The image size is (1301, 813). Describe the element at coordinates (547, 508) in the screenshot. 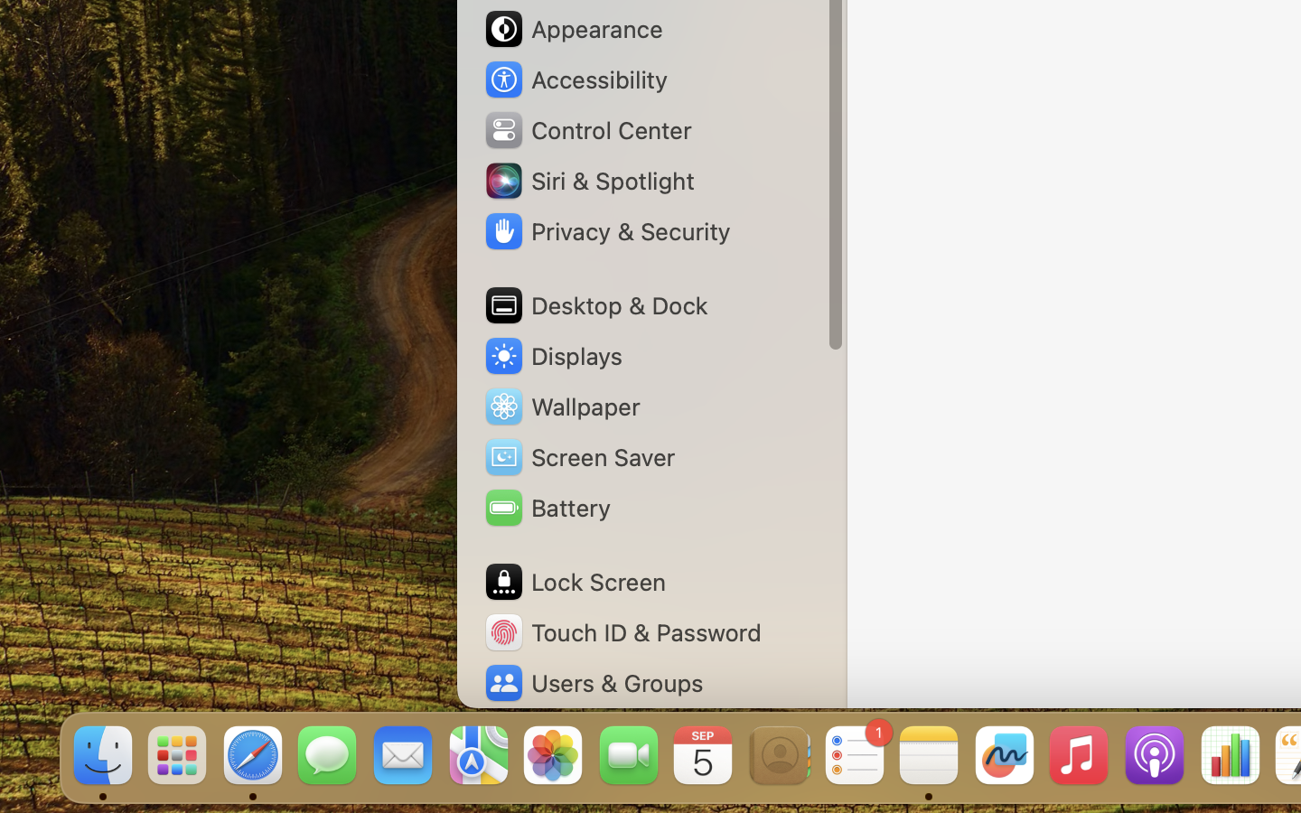

I see `Battery` at that location.